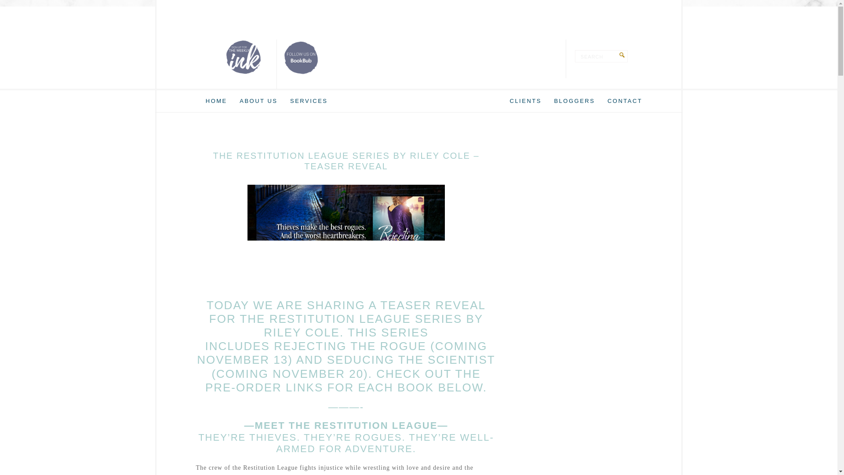  I want to click on INKSLINGER PR, so click(418, 53).